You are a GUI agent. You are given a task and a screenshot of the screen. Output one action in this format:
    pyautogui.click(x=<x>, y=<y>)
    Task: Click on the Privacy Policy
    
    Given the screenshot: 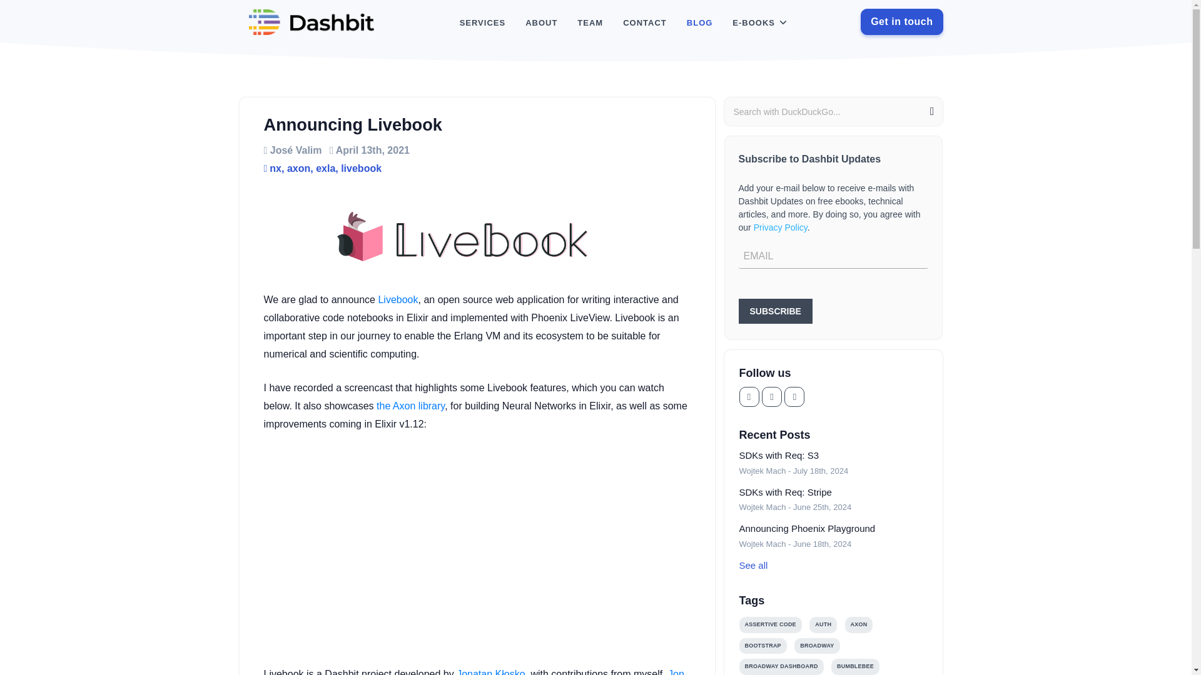 What is the action you would take?
    pyautogui.click(x=781, y=227)
    